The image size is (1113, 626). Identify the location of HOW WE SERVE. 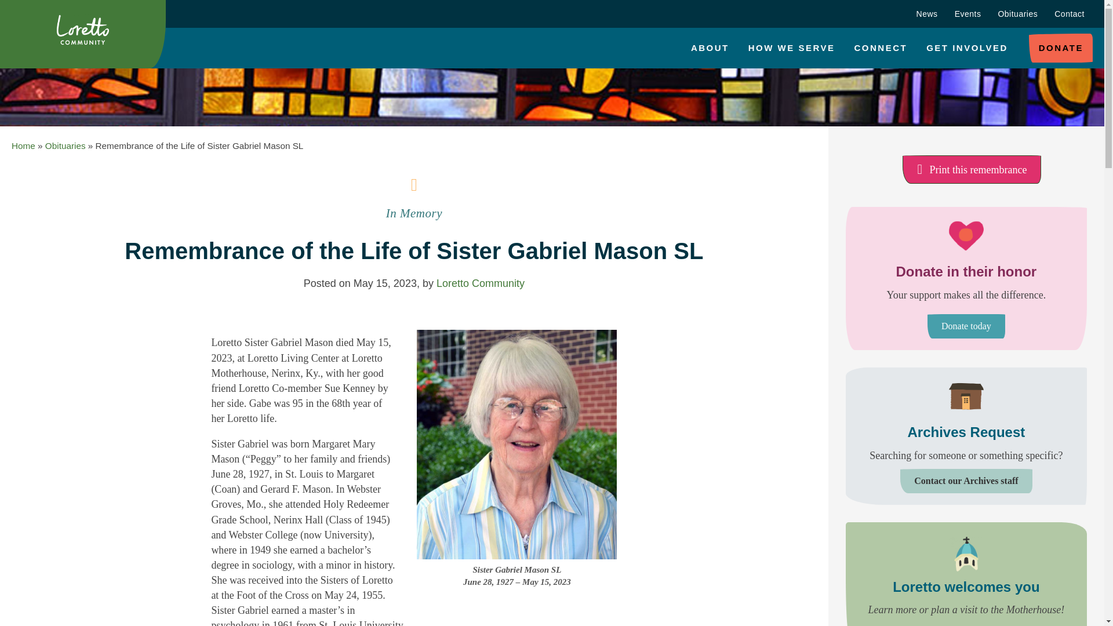
(792, 48).